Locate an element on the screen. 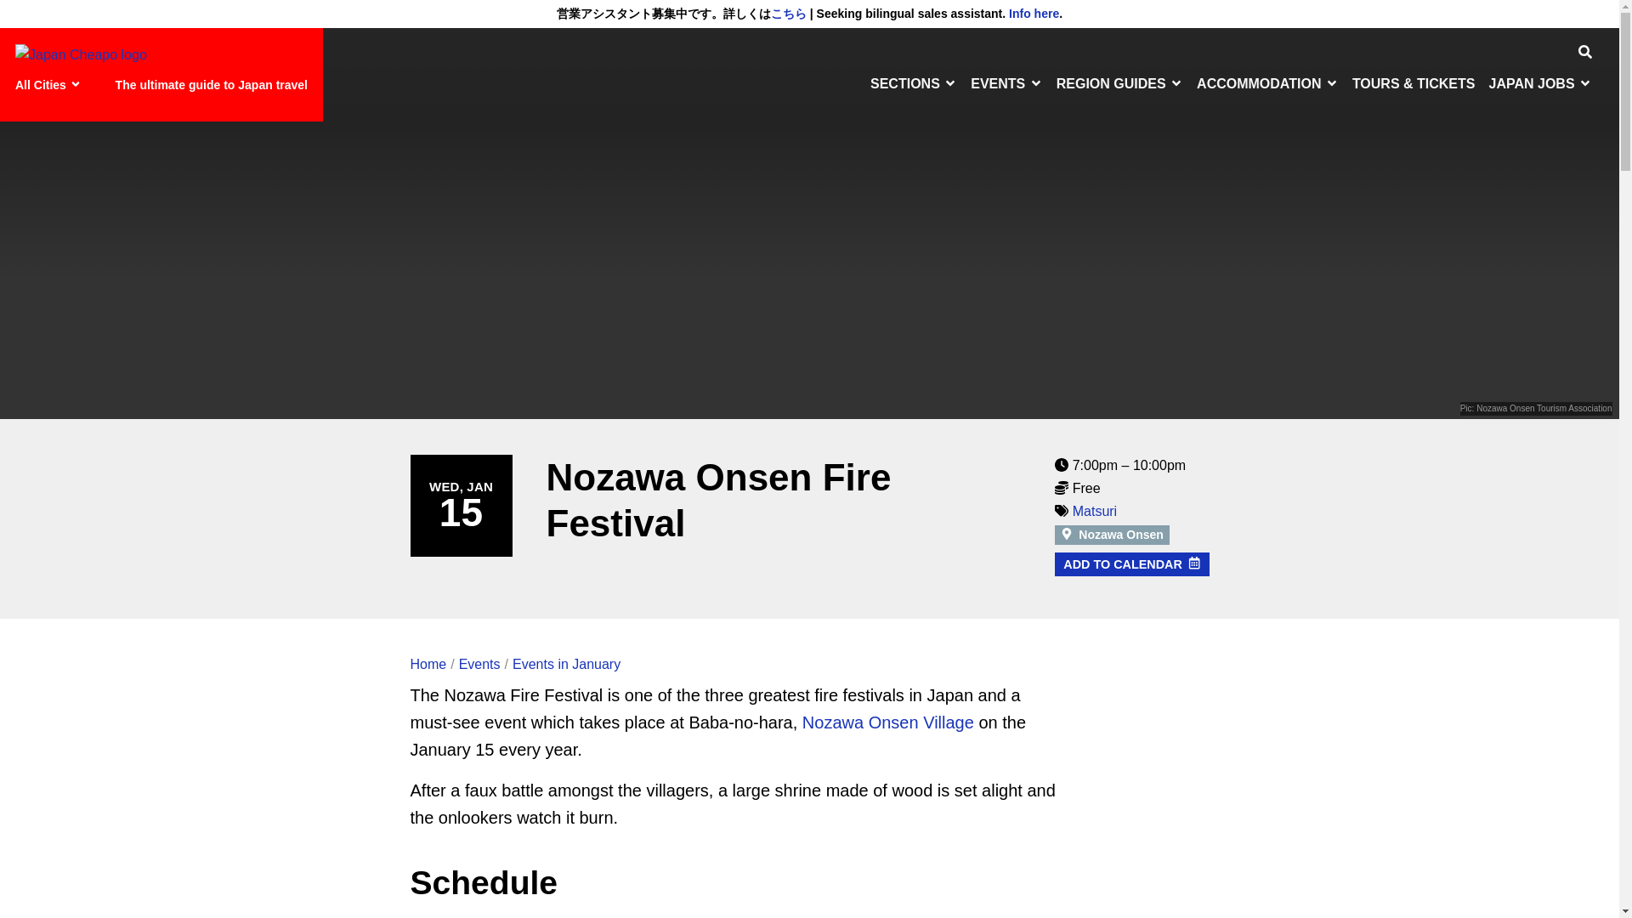 This screenshot has width=1632, height=918. Region Guides is located at coordinates (1119, 83).